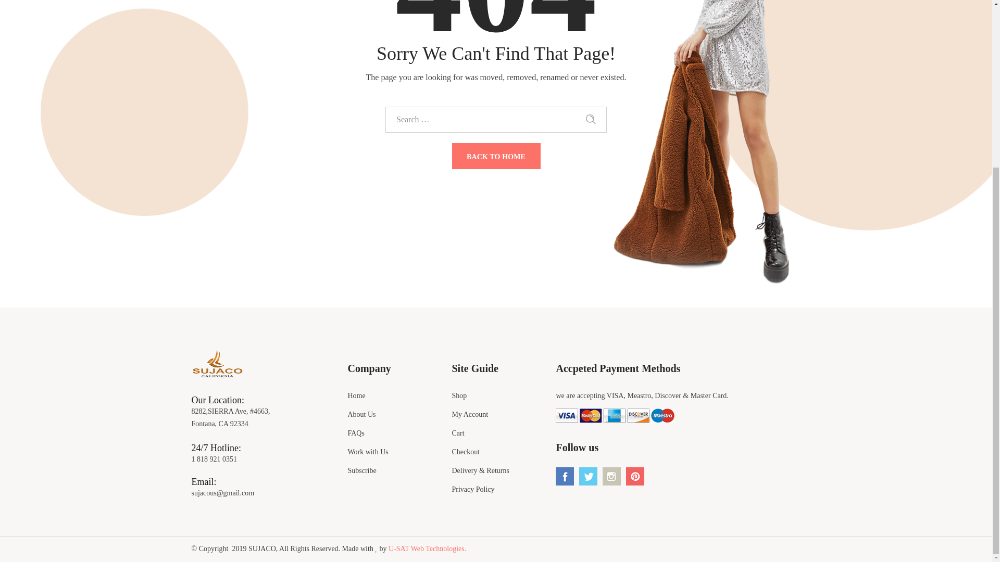 The height and width of the screenshot is (562, 1000). I want to click on Twitter, so click(587, 476).